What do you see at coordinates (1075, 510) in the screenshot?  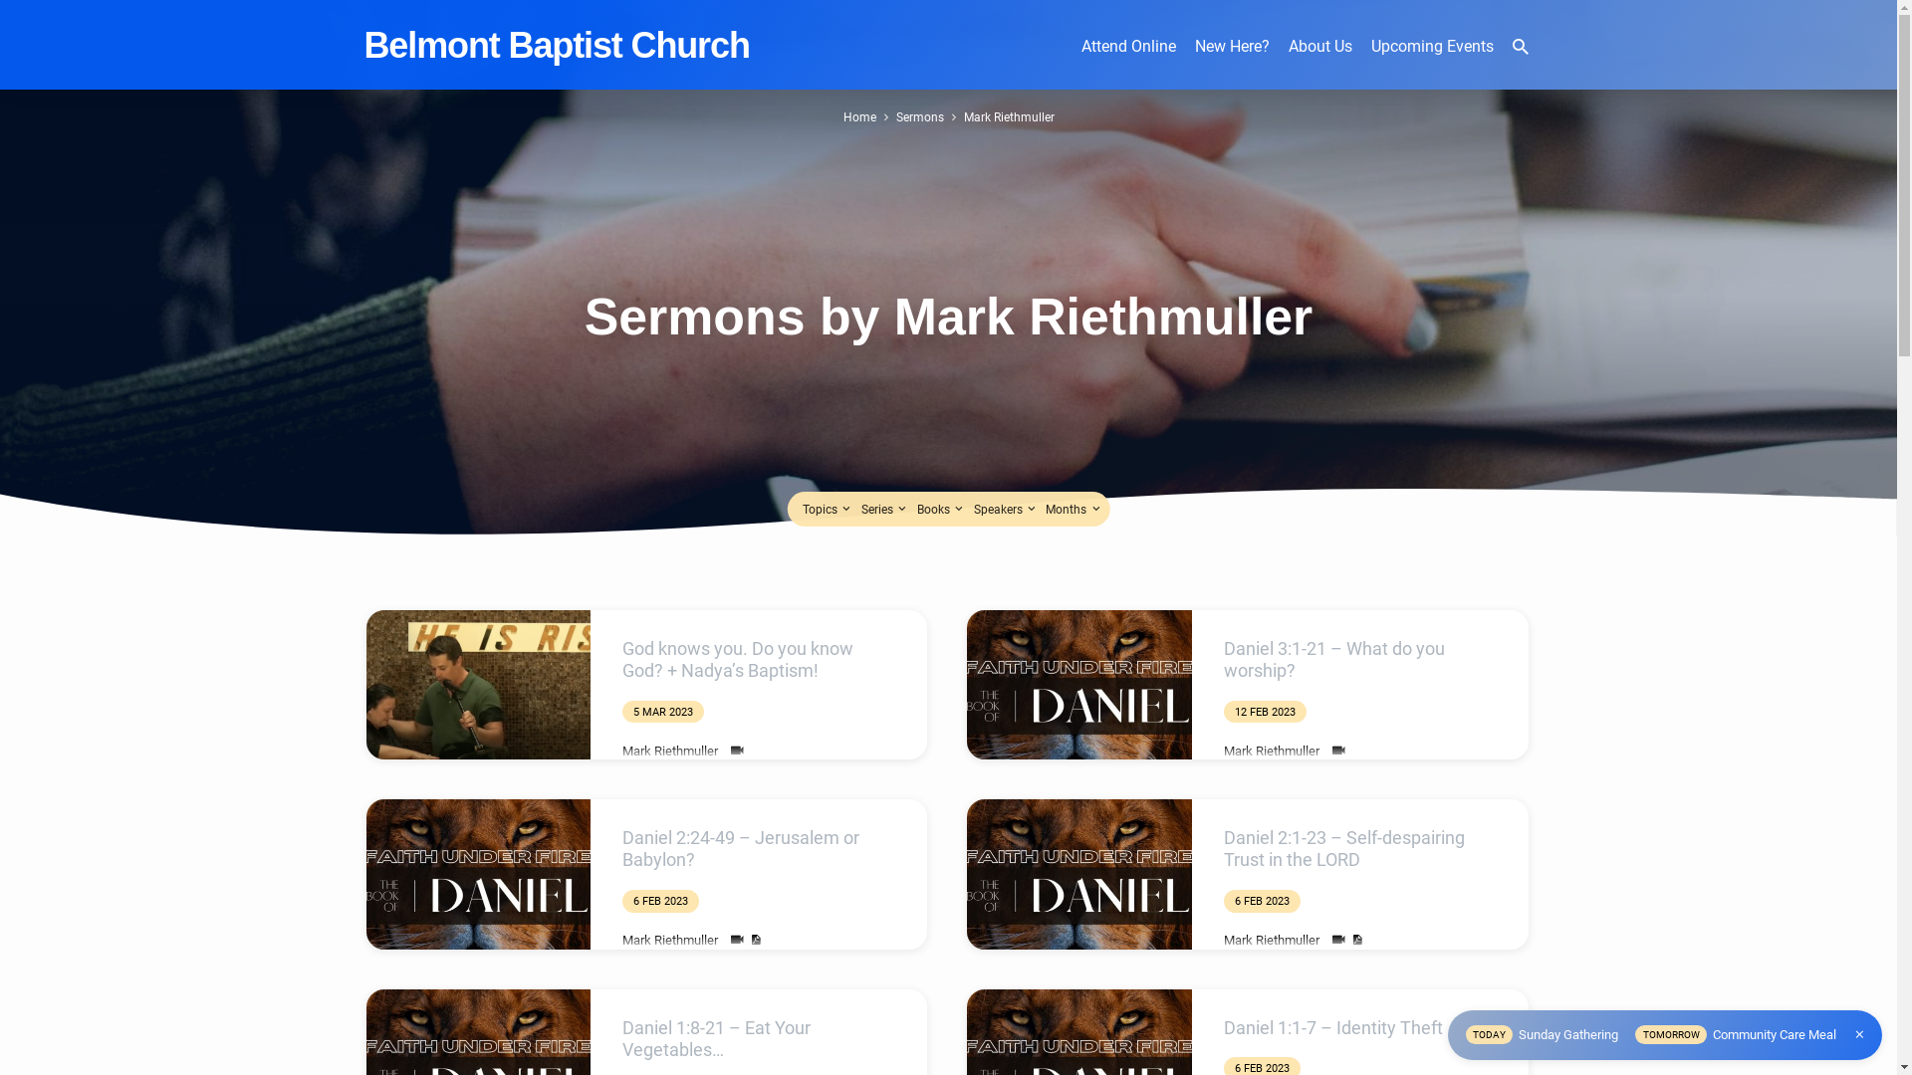 I see `Months` at bounding box center [1075, 510].